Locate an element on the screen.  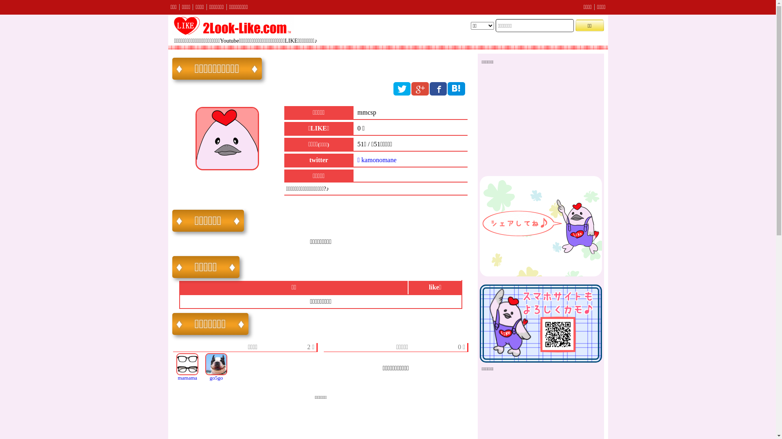
Tweet is located at coordinates (495, 188).